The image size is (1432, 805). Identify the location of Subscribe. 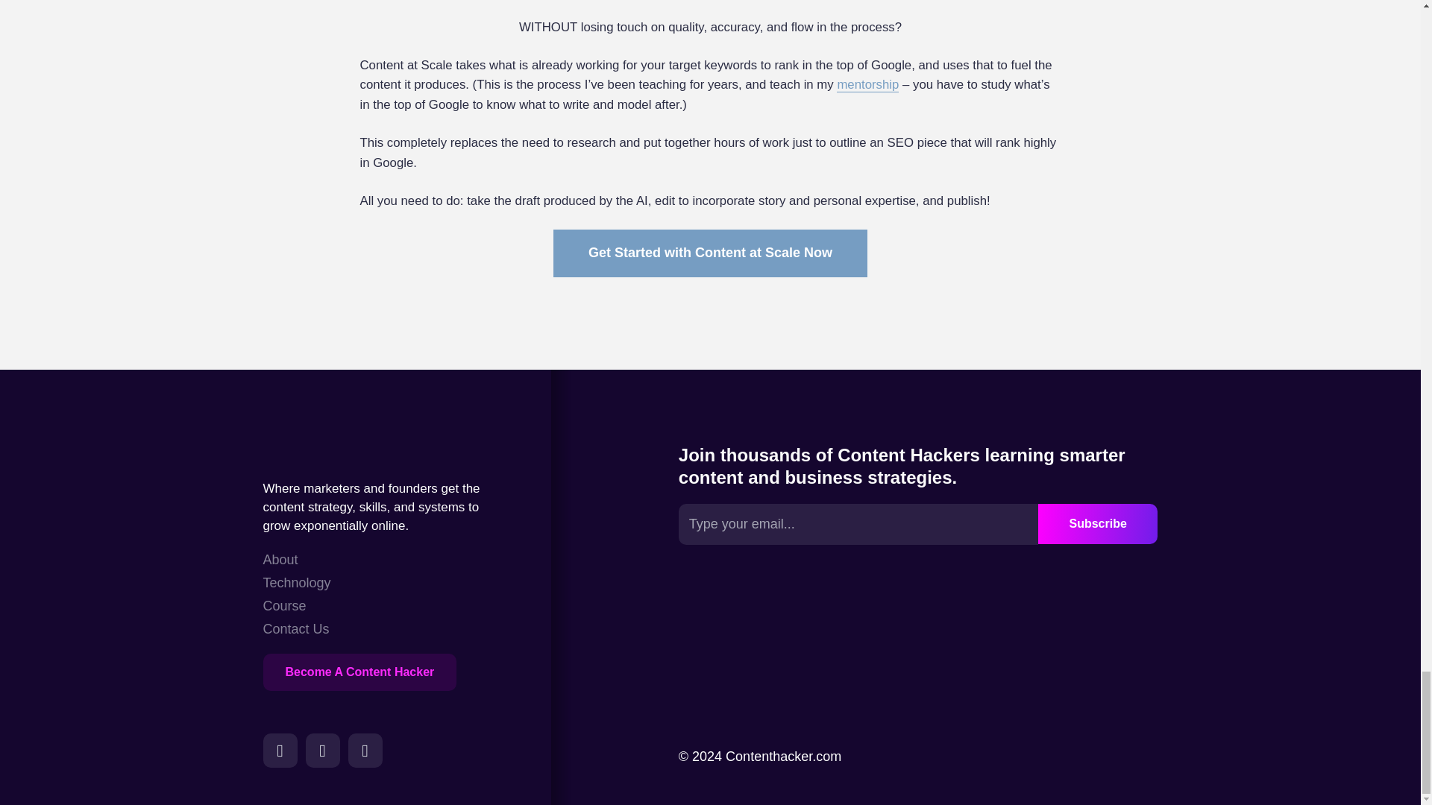
(1098, 524).